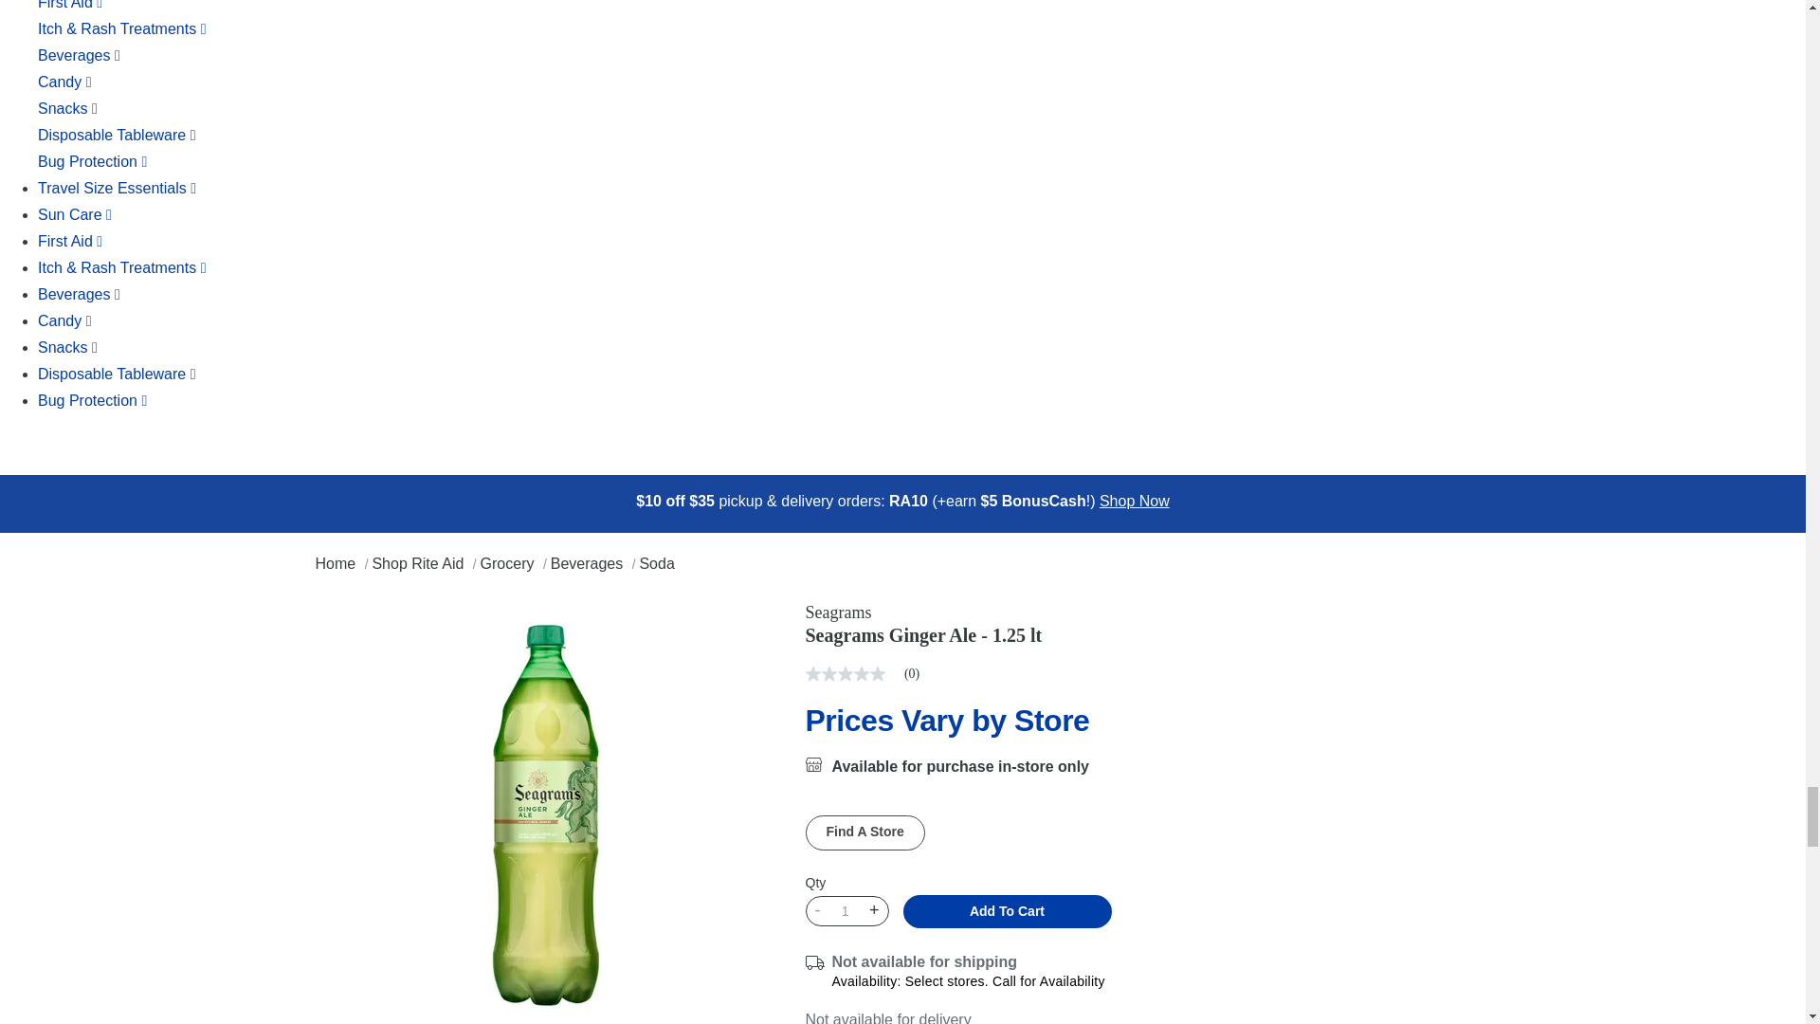 The height and width of the screenshot is (1024, 1820). What do you see at coordinates (337, 563) in the screenshot?
I see `Go to Home Page` at bounding box center [337, 563].